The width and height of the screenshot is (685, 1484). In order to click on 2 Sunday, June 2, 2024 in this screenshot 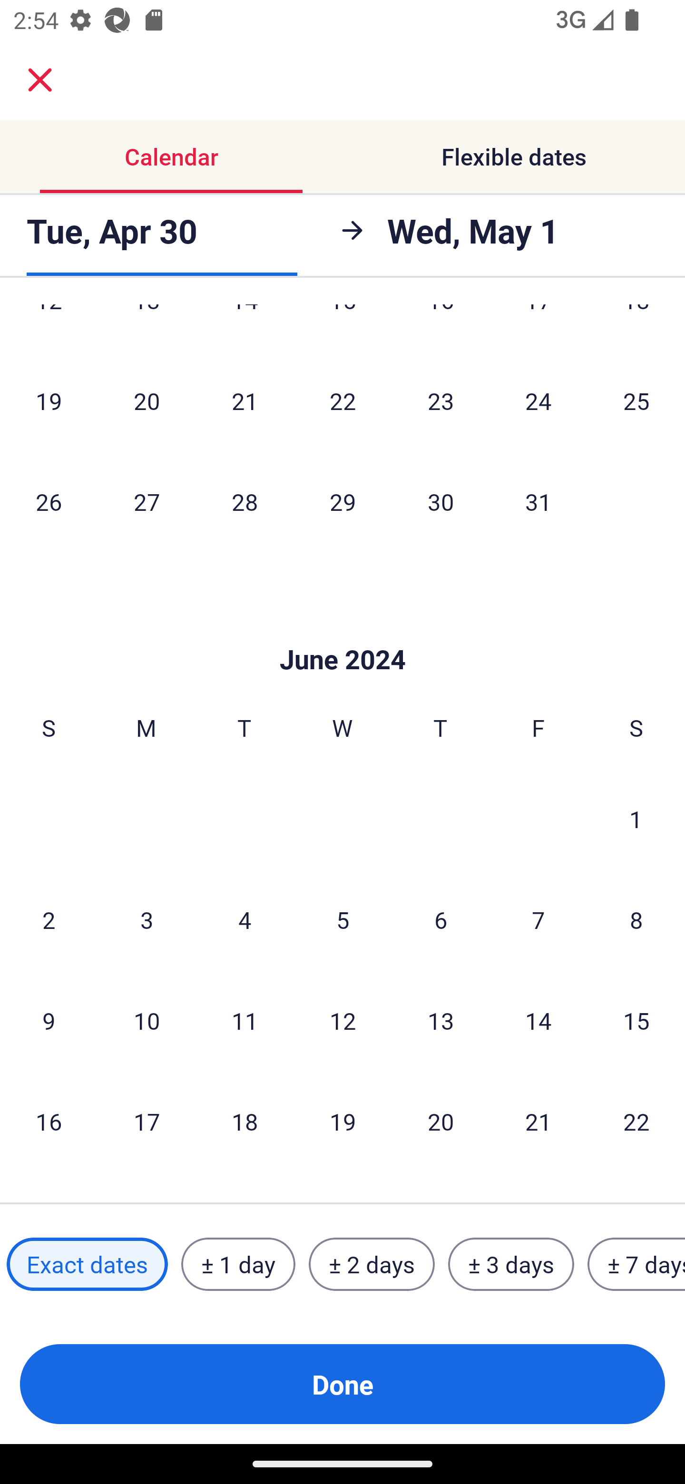, I will do `click(49, 920)`.